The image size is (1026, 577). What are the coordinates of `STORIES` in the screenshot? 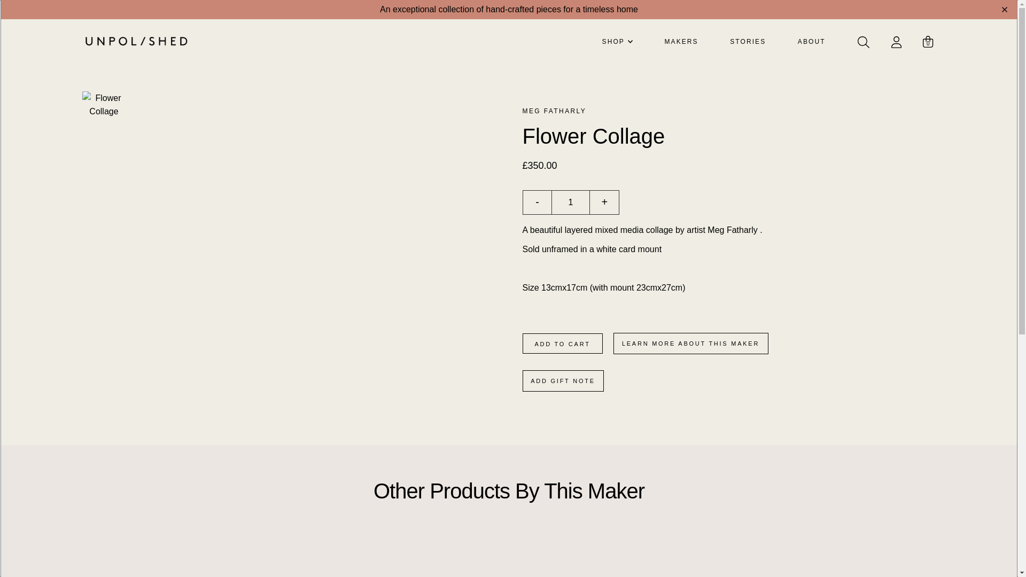 It's located at (751, 42).